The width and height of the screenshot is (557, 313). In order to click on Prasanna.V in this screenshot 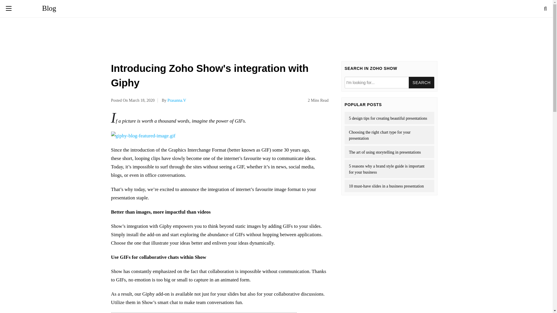, I will do `click(177, 100)`.